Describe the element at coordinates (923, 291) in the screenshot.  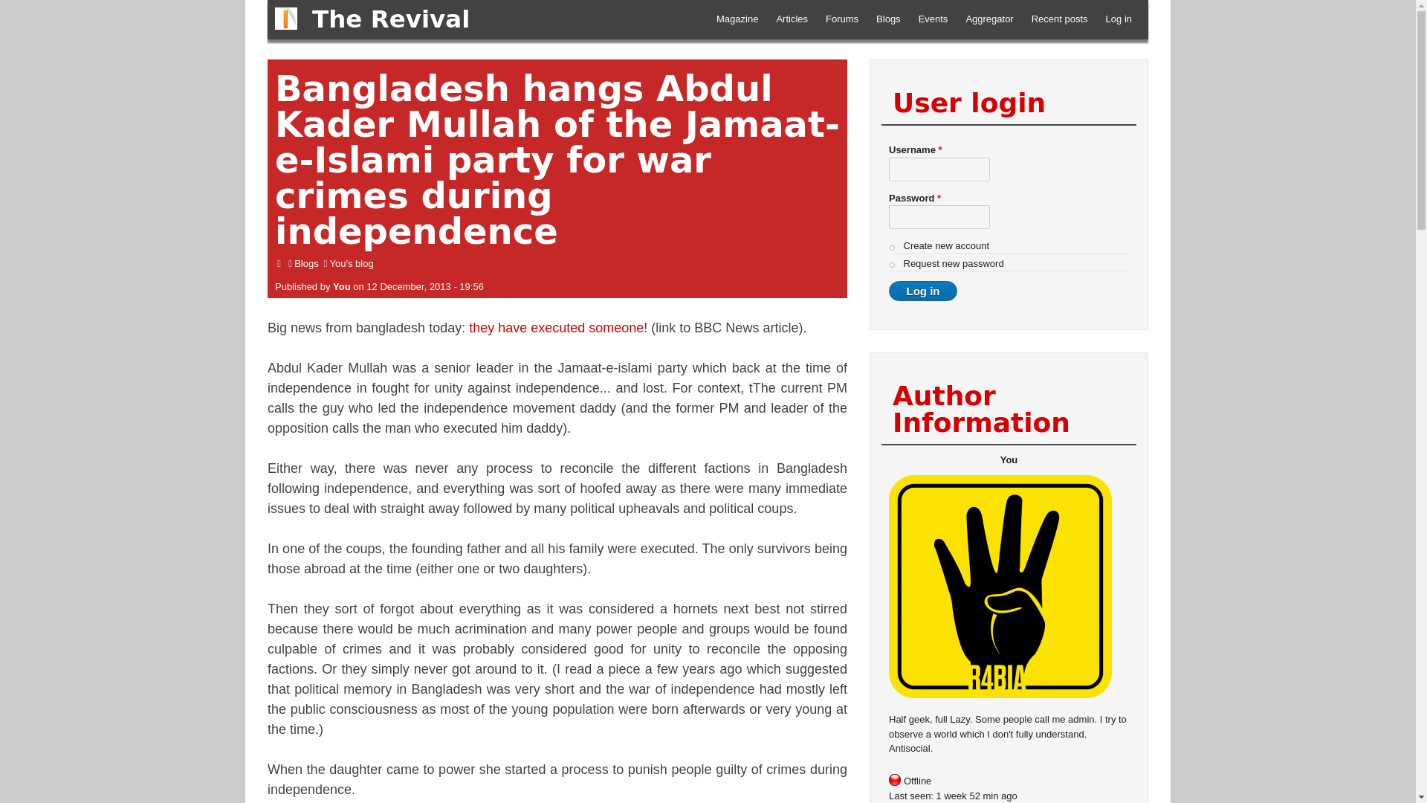
I see `Log in` at that location.